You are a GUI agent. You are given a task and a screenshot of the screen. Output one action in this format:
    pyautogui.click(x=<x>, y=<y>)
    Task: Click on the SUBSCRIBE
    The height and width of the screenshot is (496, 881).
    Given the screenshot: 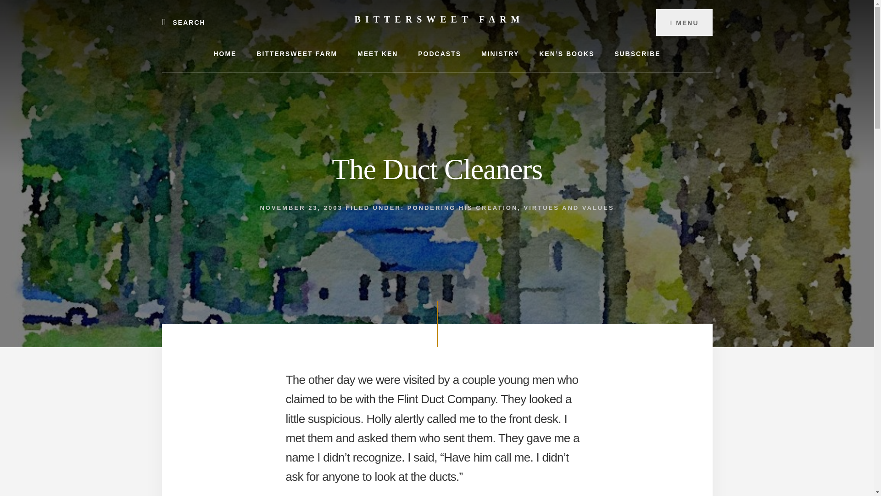 What is the action you would take?
    pyautogui.click(x=637, y=53)
    